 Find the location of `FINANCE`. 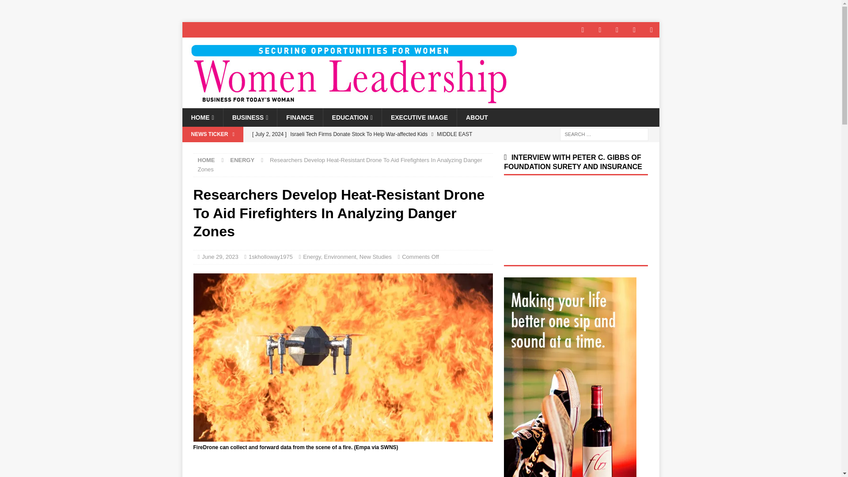

FINANCE is located at coordinates (299, 117).